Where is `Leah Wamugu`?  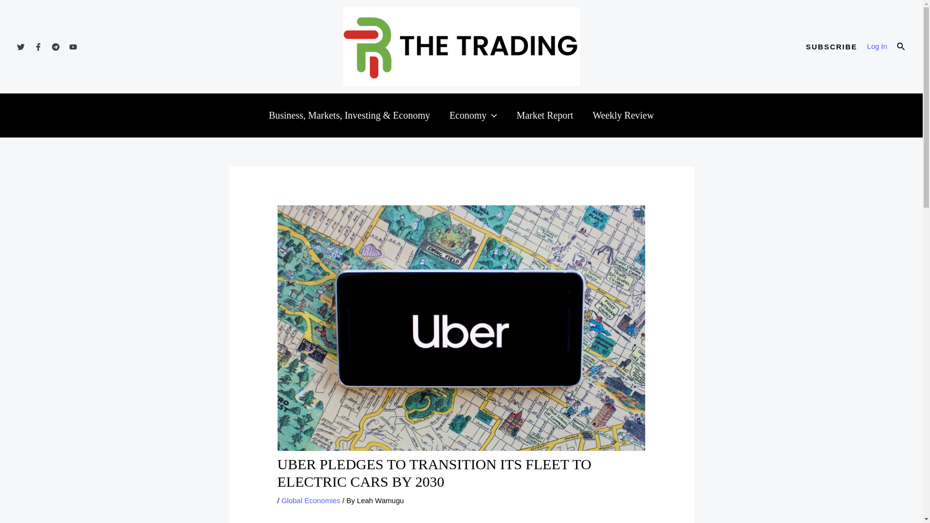 Leah Wamugu is located at coordinates (380, 500).